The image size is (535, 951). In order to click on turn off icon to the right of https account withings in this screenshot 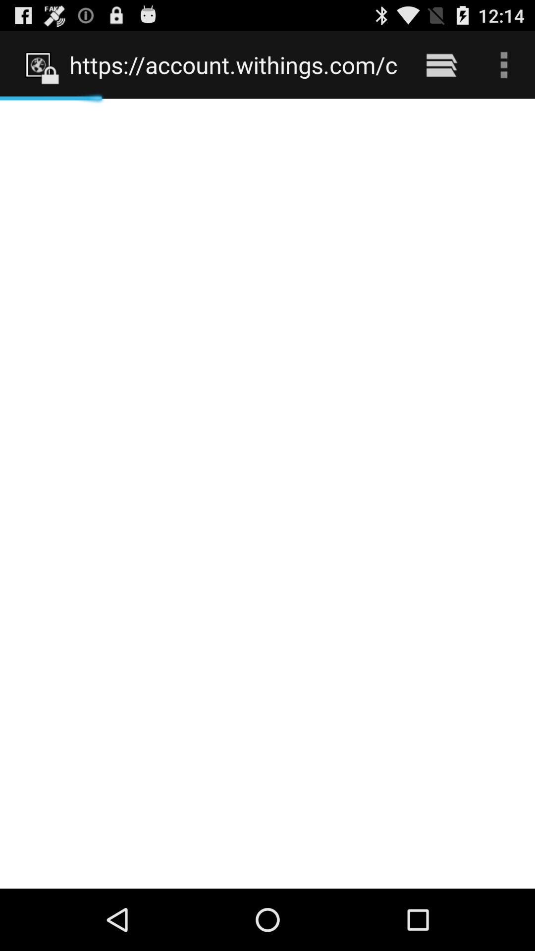, I will do `click(441, 64)`.